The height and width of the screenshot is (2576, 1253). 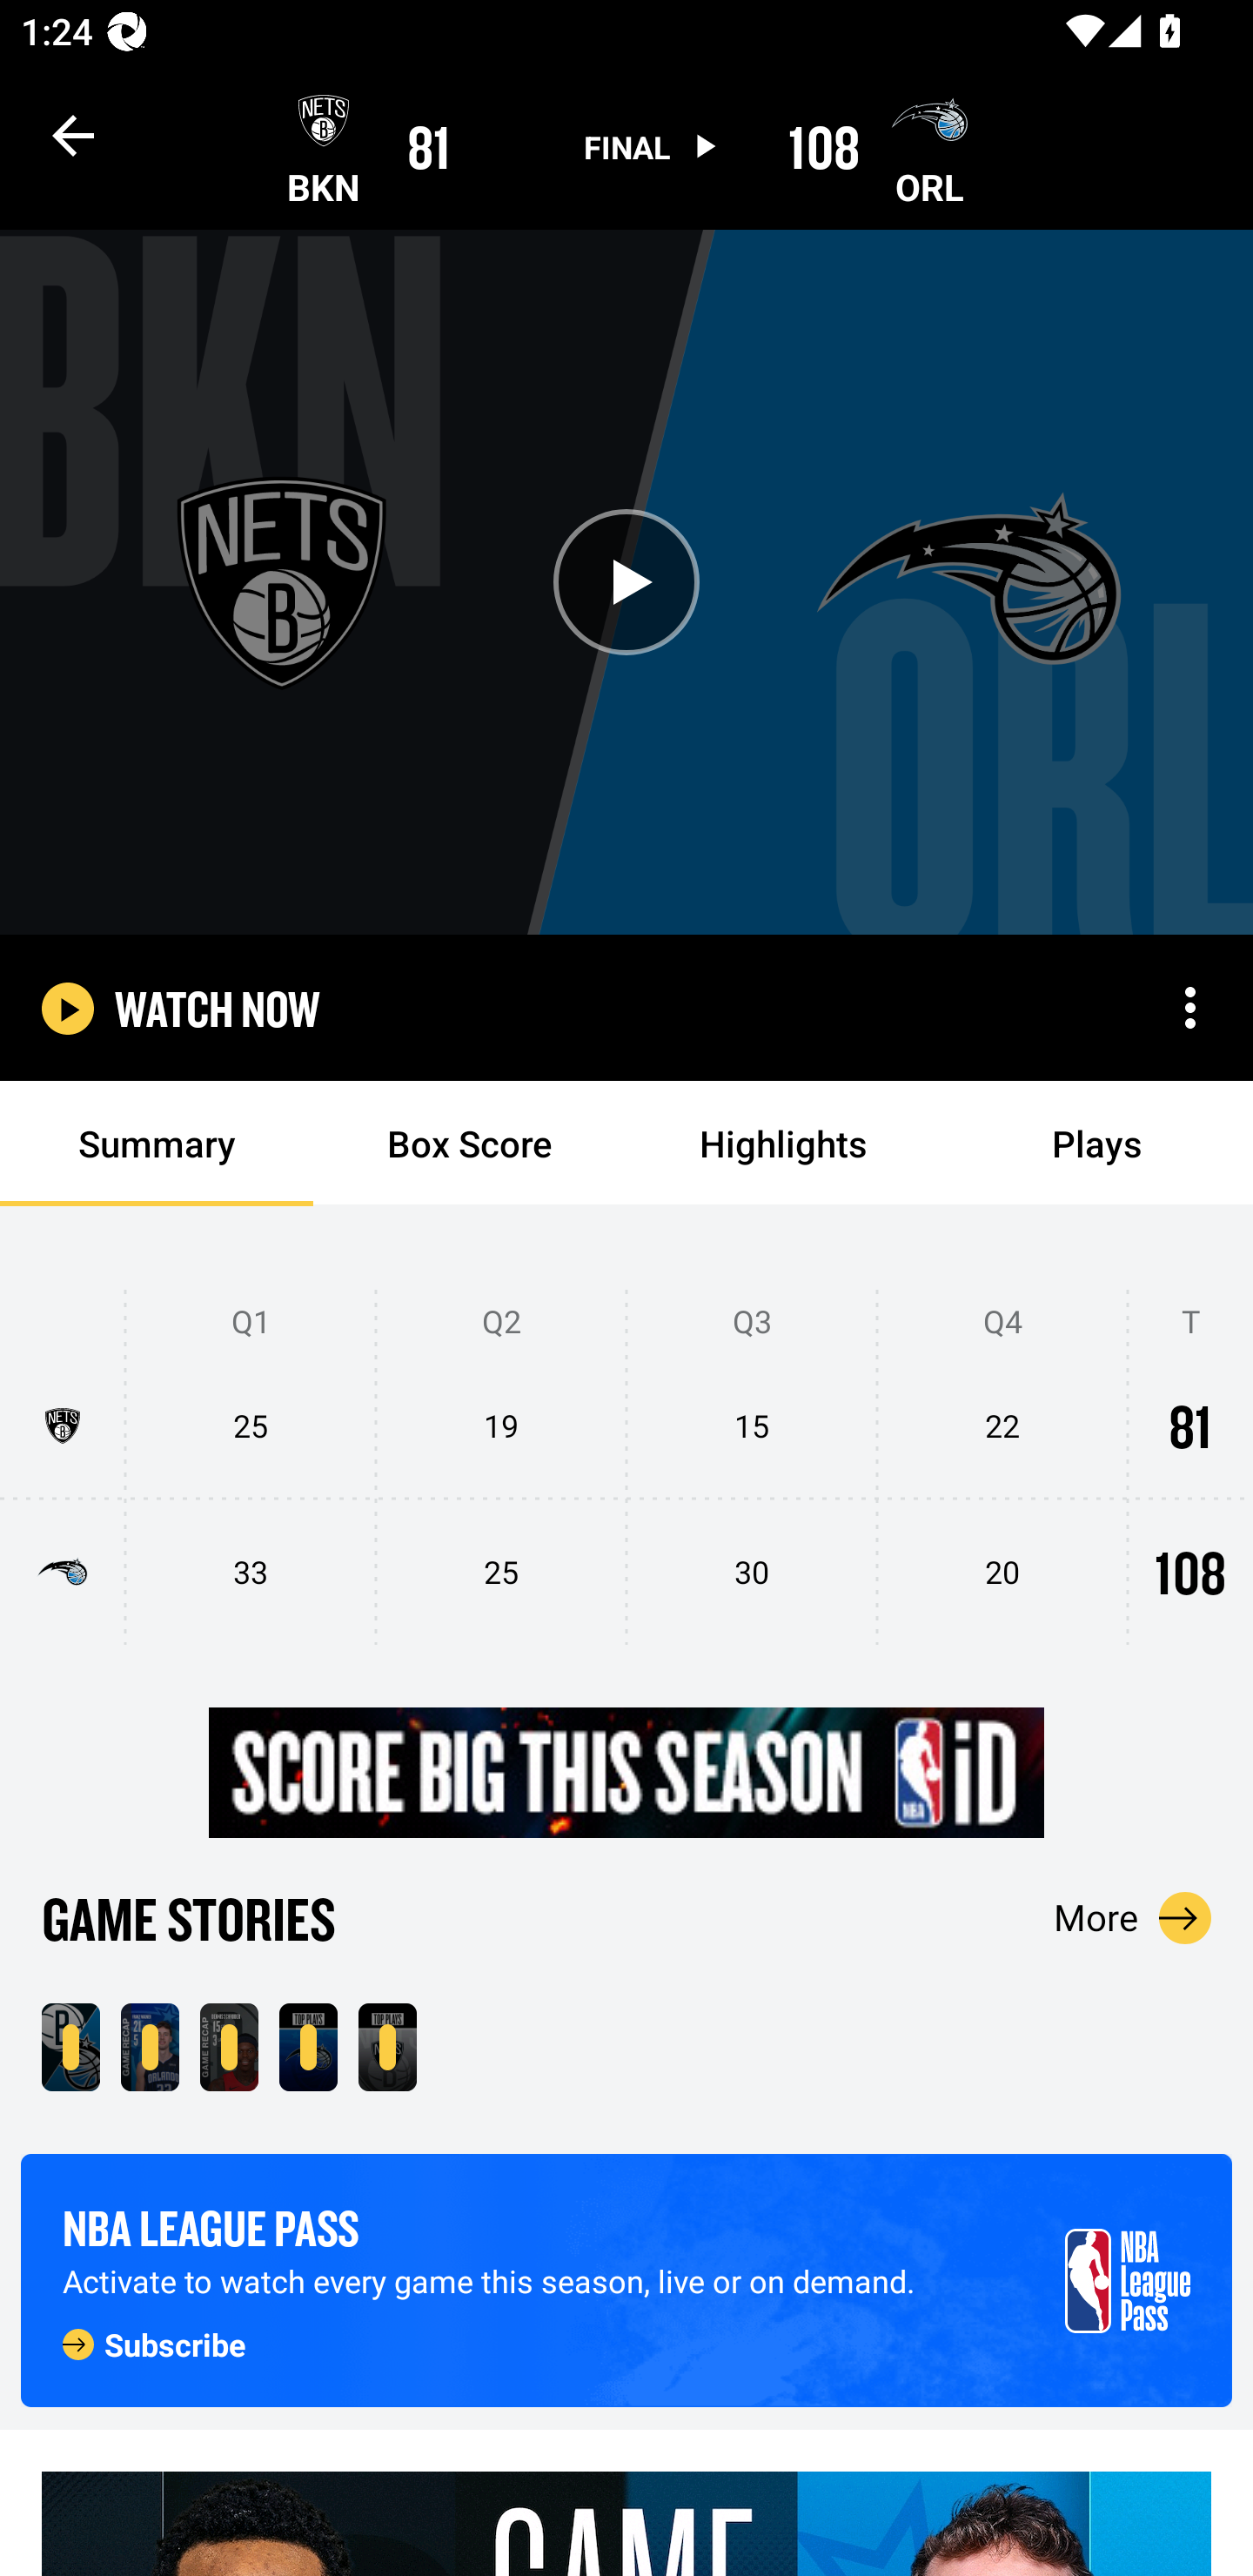 What do you see at coordinates (783, 1144) in the screenshot?
I see `Highlights` at bounding box center [783, 1144].